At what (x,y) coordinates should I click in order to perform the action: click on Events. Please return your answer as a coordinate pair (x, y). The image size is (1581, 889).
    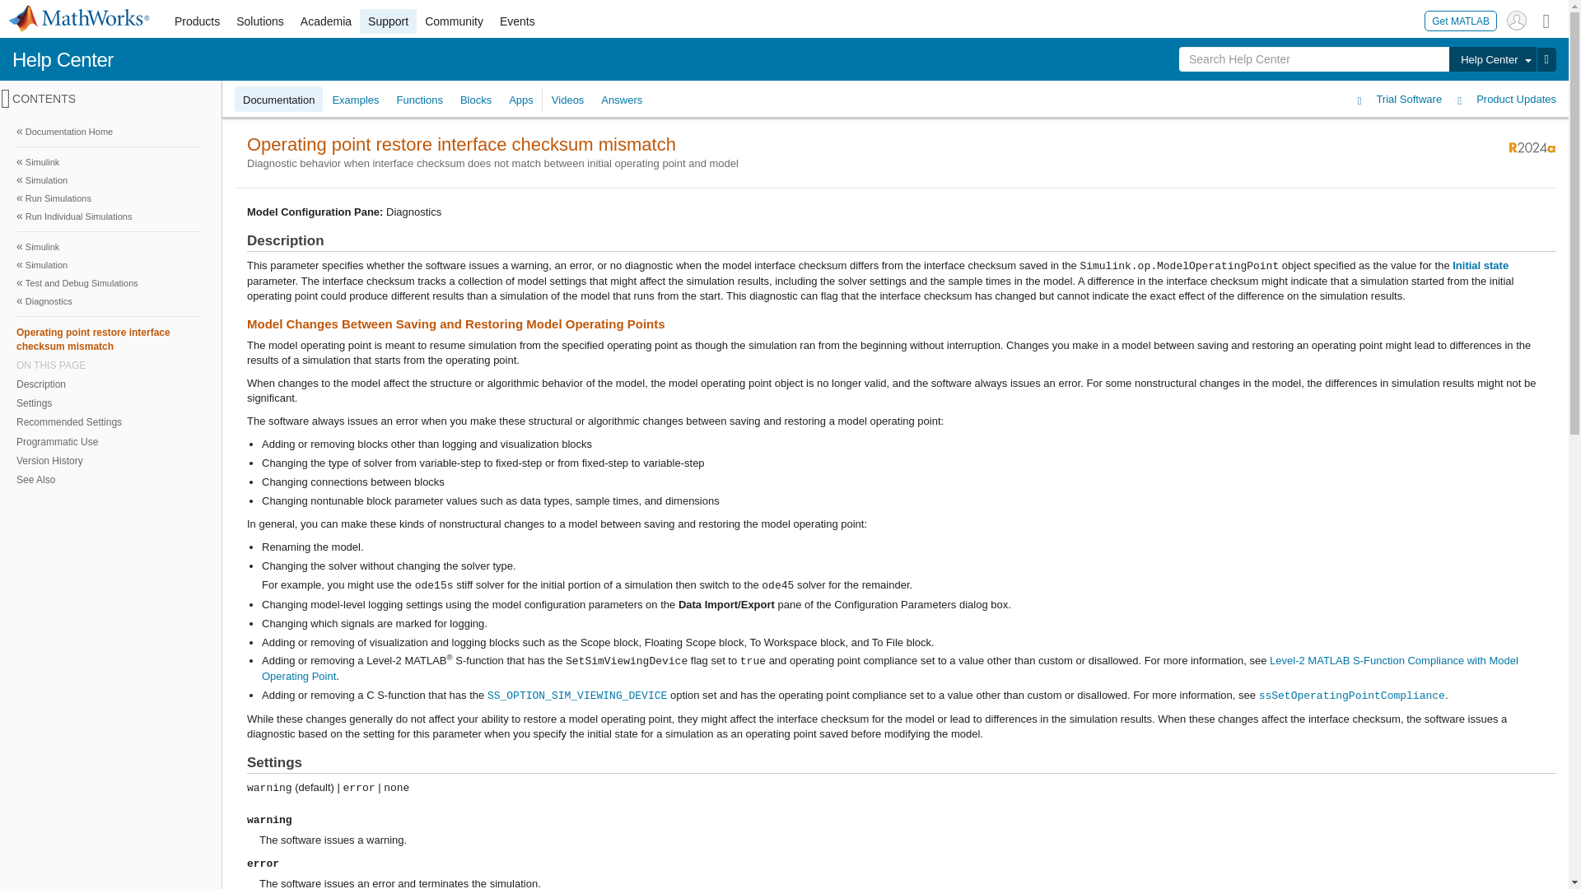
    Looking at the image, I should click on (517, 21).